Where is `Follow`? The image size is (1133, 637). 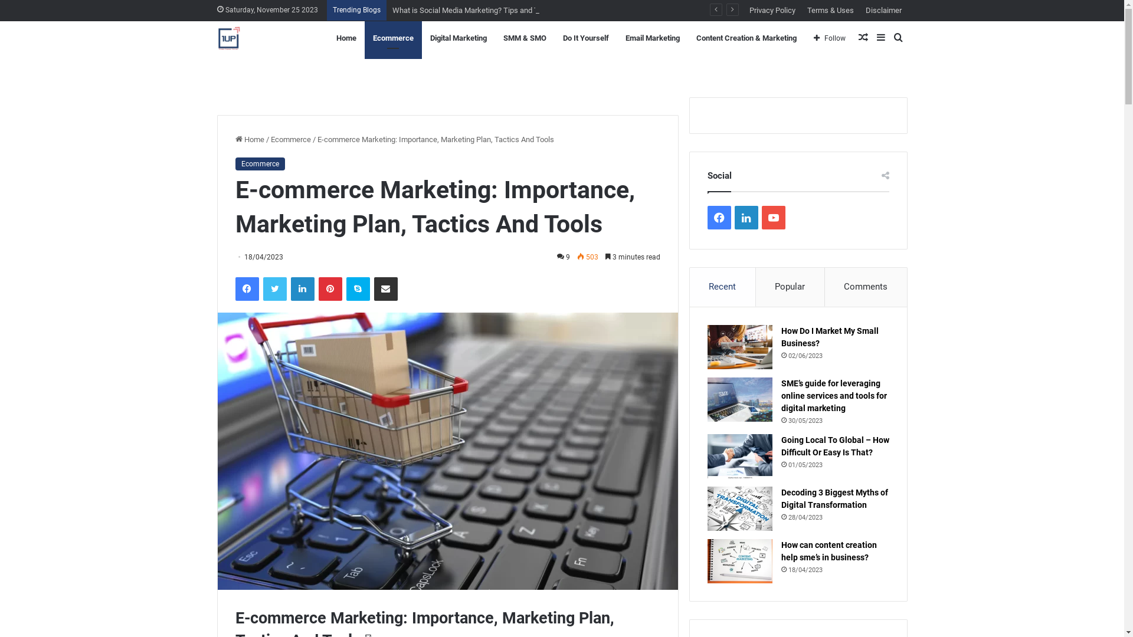
Follow is located at coordinates (830, 38).